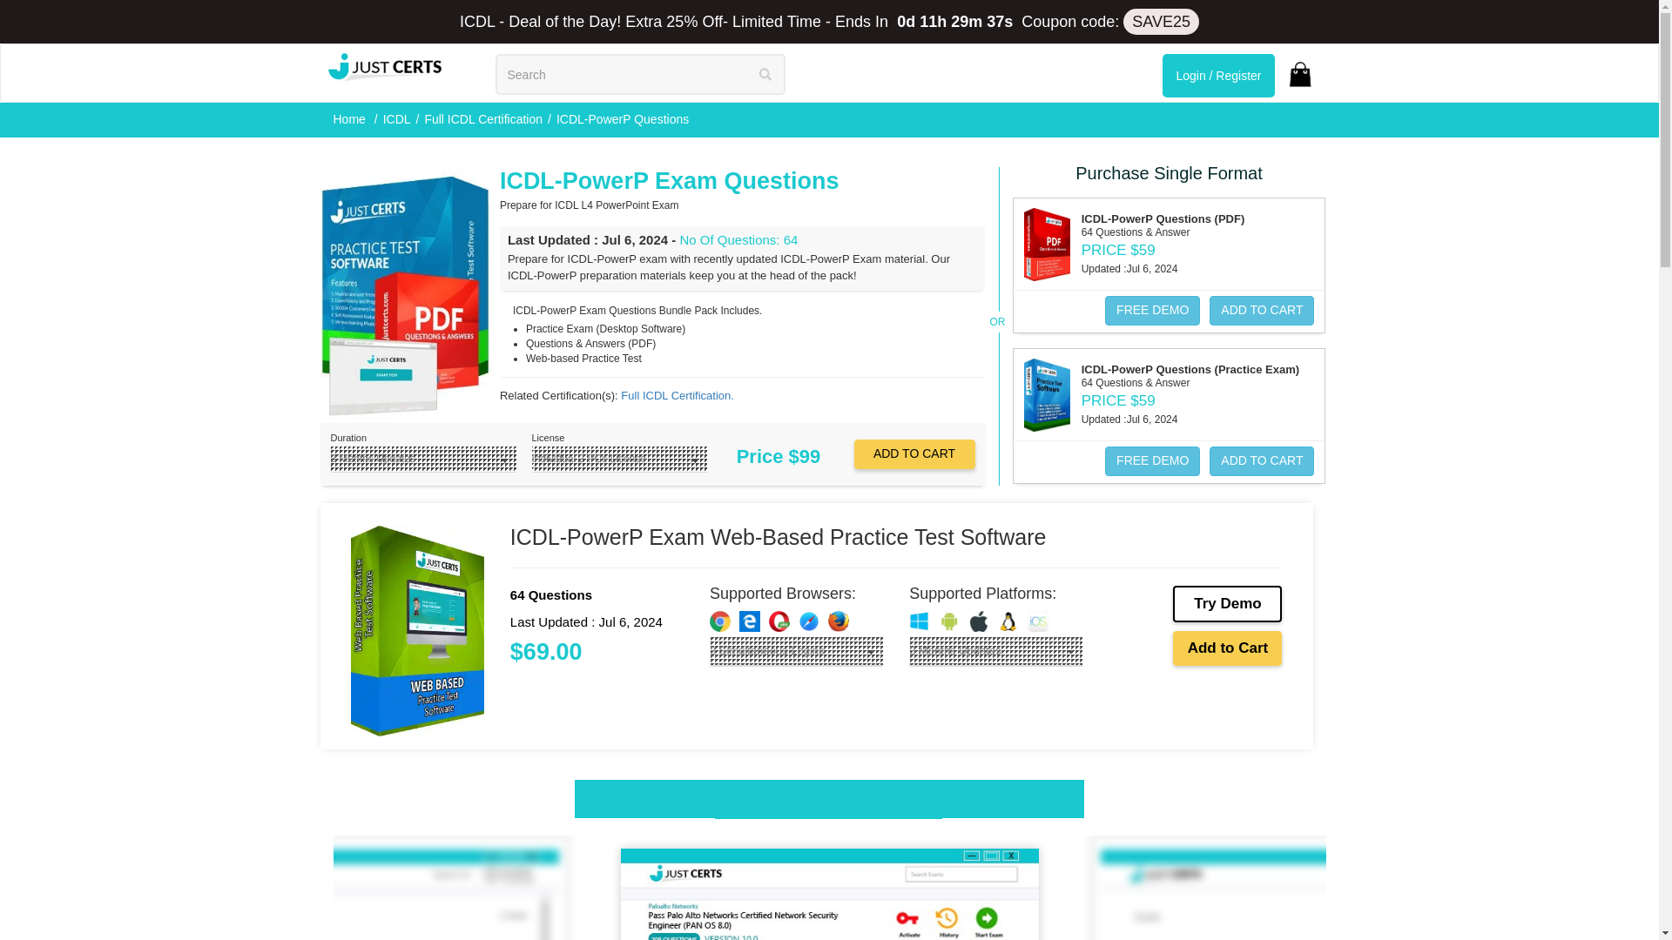 The image size is (1672, 940). What do you see at coordinates (397, 118) in the screenshot?
I see `ICDL` at bounding box center [397, 118].